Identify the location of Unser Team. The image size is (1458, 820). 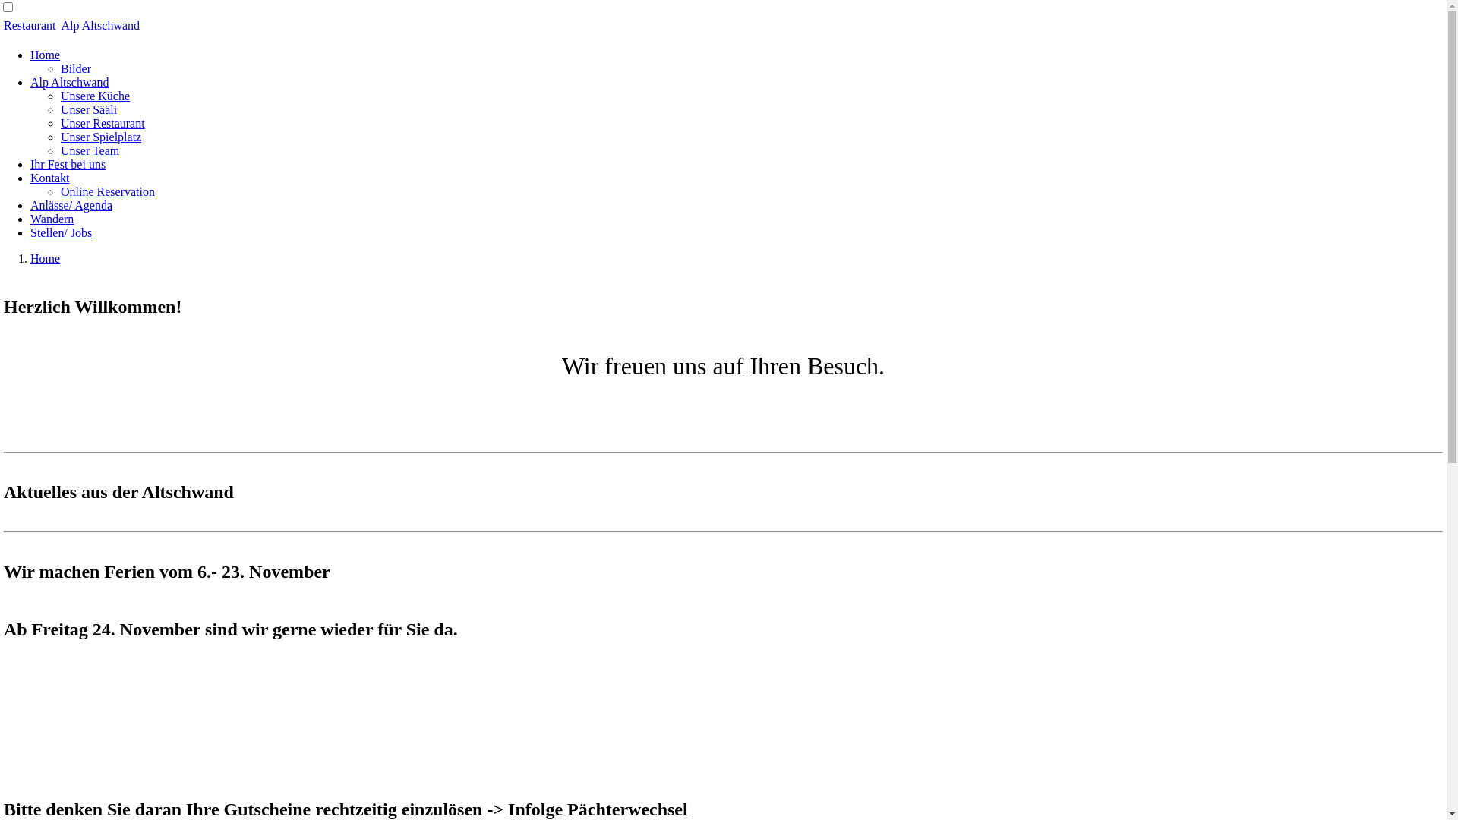
(90, 150).